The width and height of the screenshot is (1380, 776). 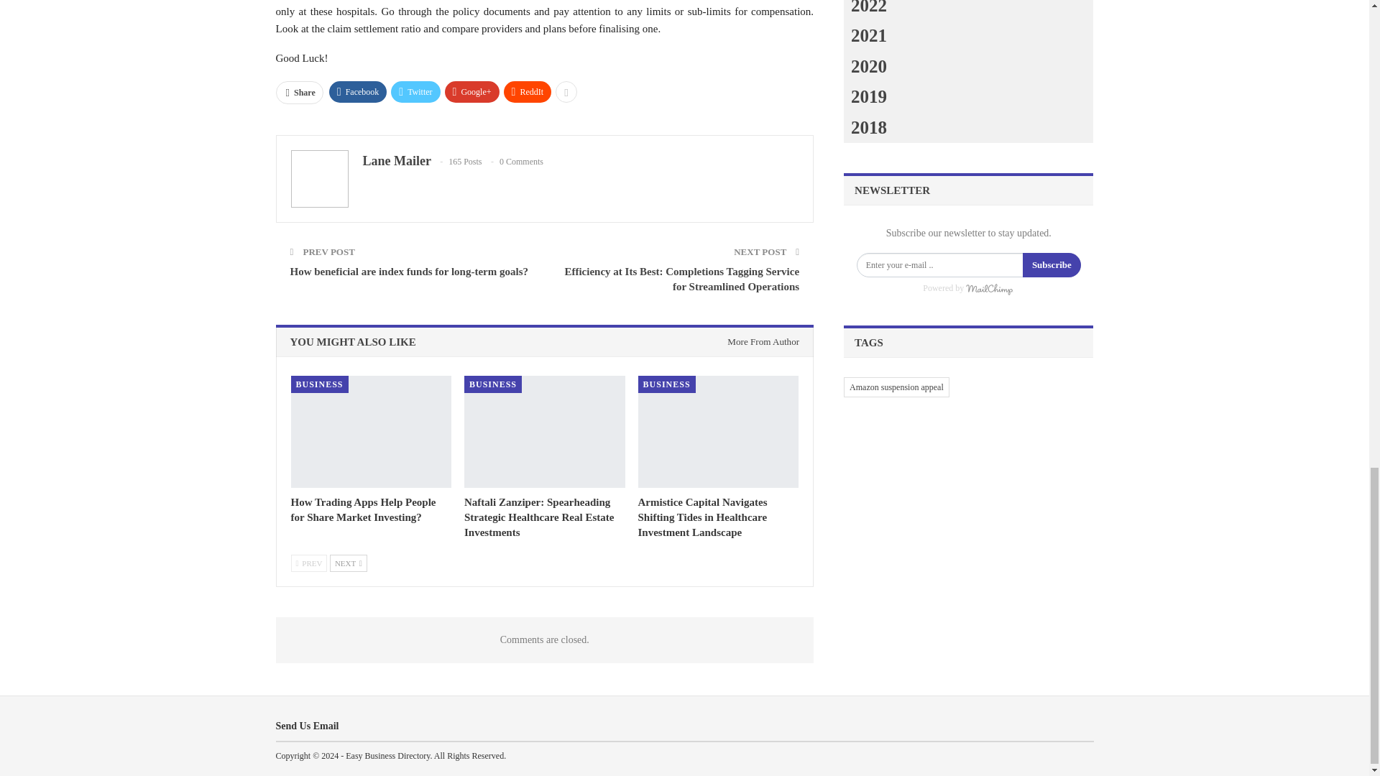 What do you see at coordinates (358, 92) in the screenshot?
I see `Facebook` at bounding box center [358, 92].